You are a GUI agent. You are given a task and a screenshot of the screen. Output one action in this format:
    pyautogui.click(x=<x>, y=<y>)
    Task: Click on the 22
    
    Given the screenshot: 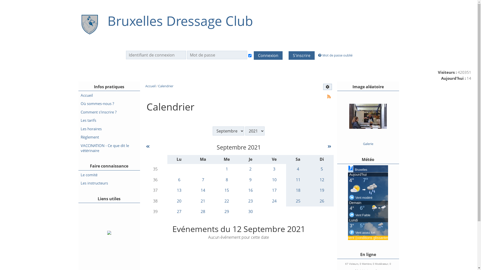 What is the action you would take?
    pyautogui.click(x=227, y=201)
    